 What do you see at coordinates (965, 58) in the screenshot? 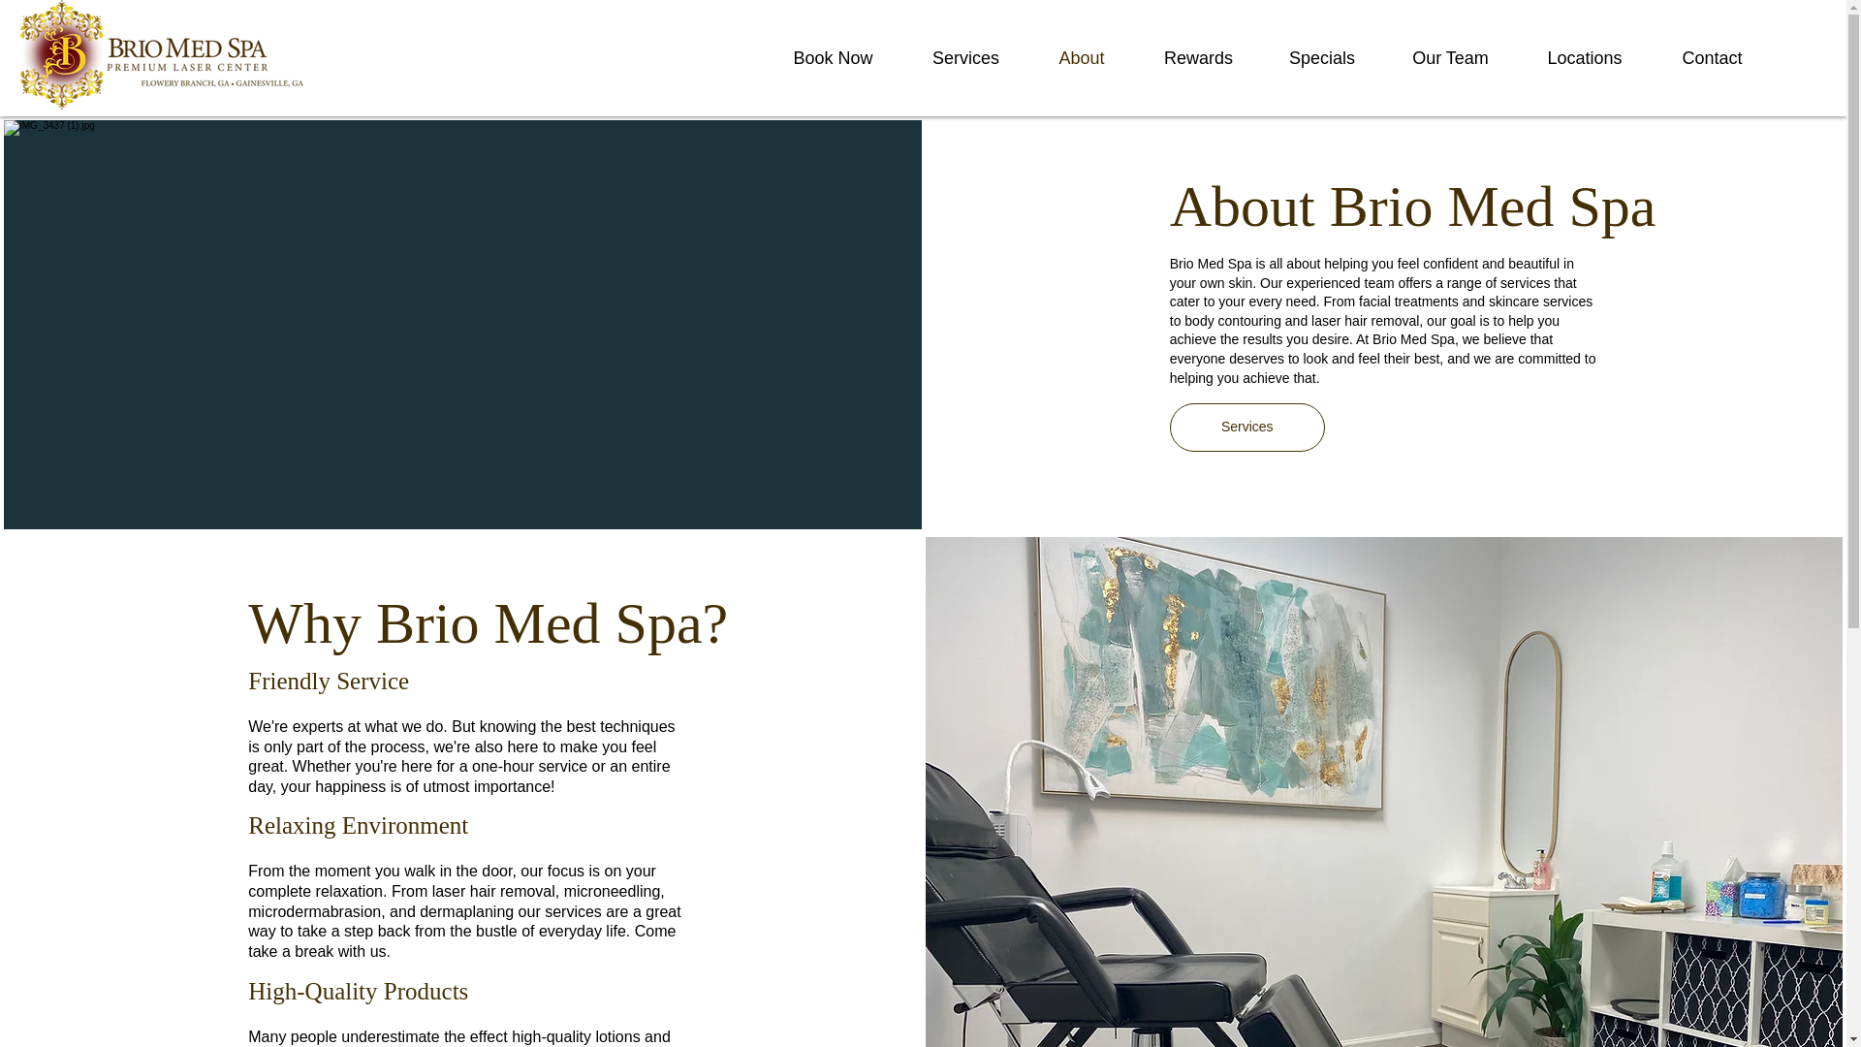
I see `Services` at bounding box center [965, 58].